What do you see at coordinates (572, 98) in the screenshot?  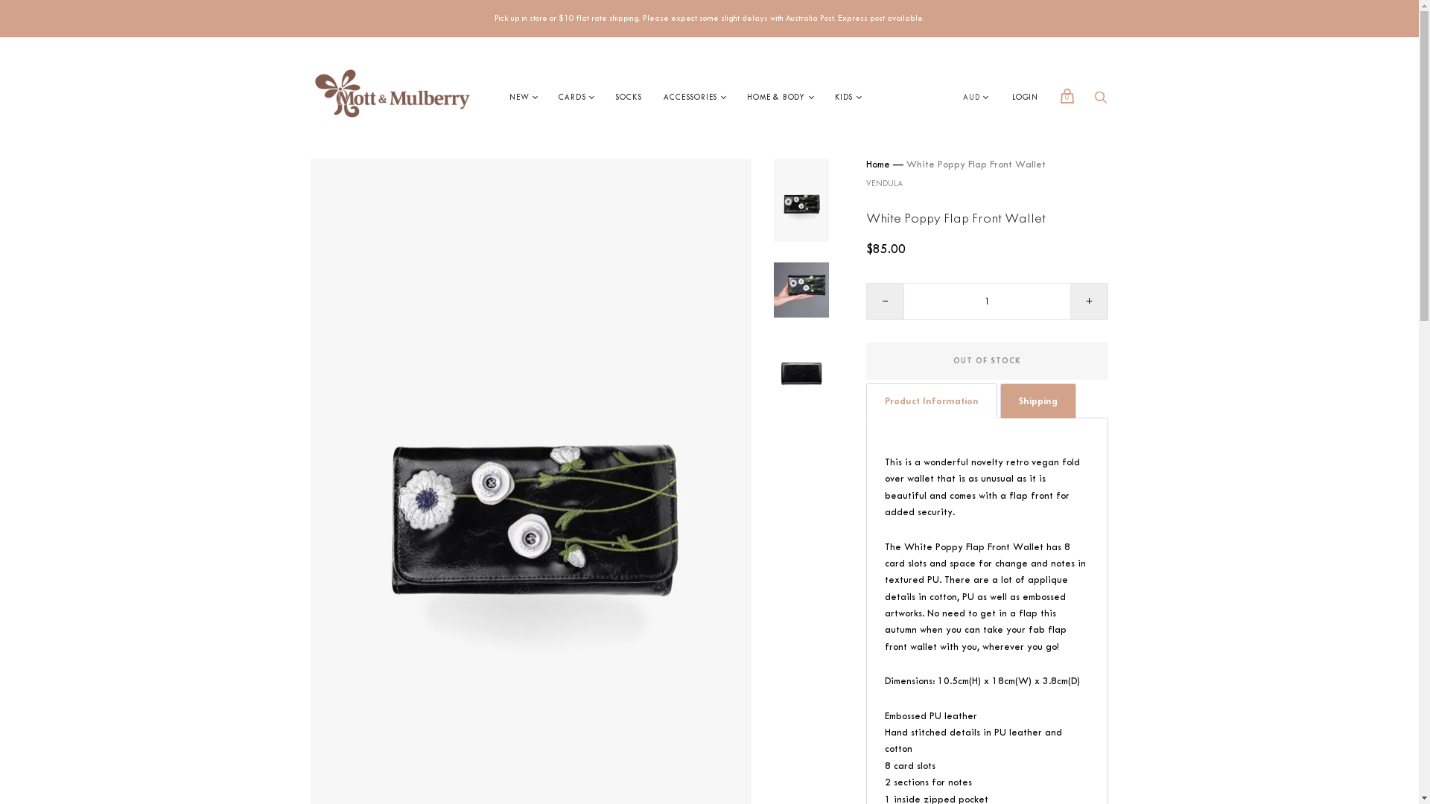 I see `CARDS` at bounding box center [572, 98].